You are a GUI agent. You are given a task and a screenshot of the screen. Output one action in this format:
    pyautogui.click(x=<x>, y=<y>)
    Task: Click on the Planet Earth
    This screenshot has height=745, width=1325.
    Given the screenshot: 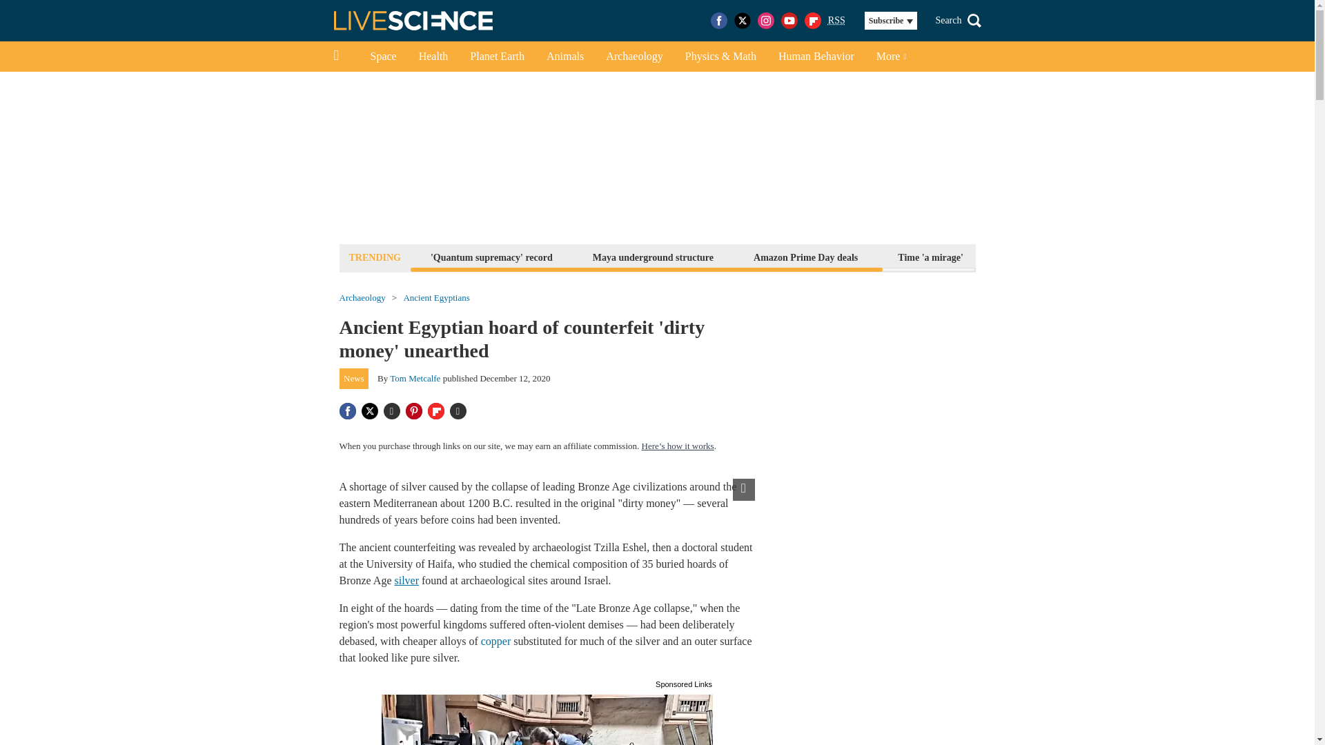 What is the action you would take?
    pyautogui.click(x=497, y=57)
    